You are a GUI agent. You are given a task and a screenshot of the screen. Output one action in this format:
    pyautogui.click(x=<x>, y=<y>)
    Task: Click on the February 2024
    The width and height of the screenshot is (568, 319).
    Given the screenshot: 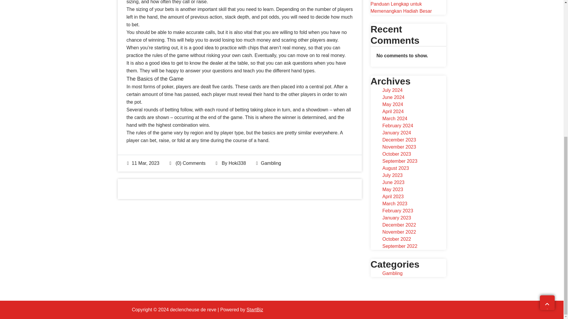 What is the action you would take?
    pyautogui.click(x=398, y=125)
    